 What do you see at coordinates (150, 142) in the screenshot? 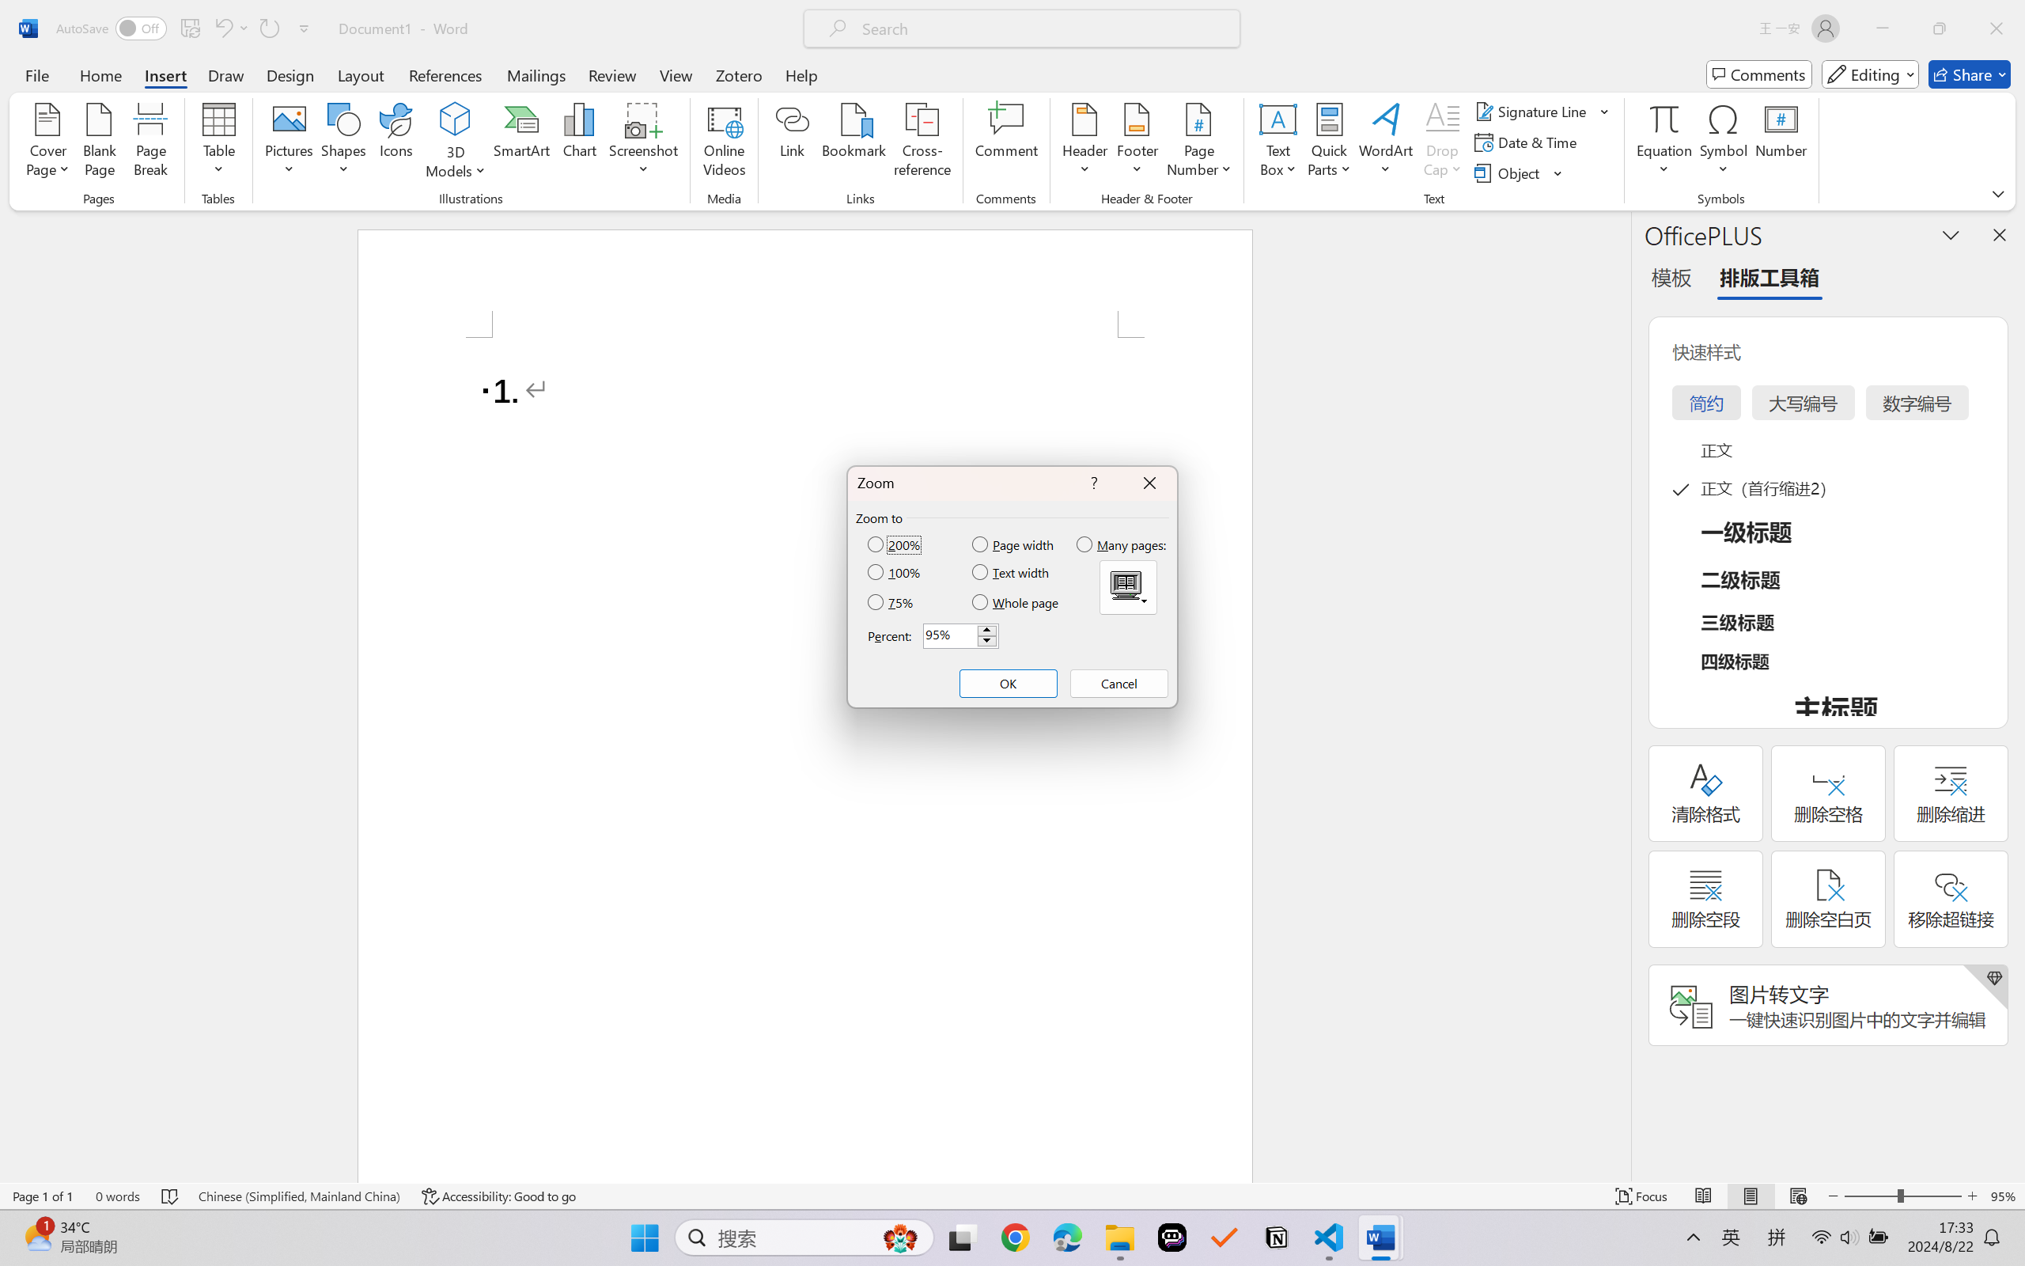
I see `Page Break` at bounding box center [150, 142].